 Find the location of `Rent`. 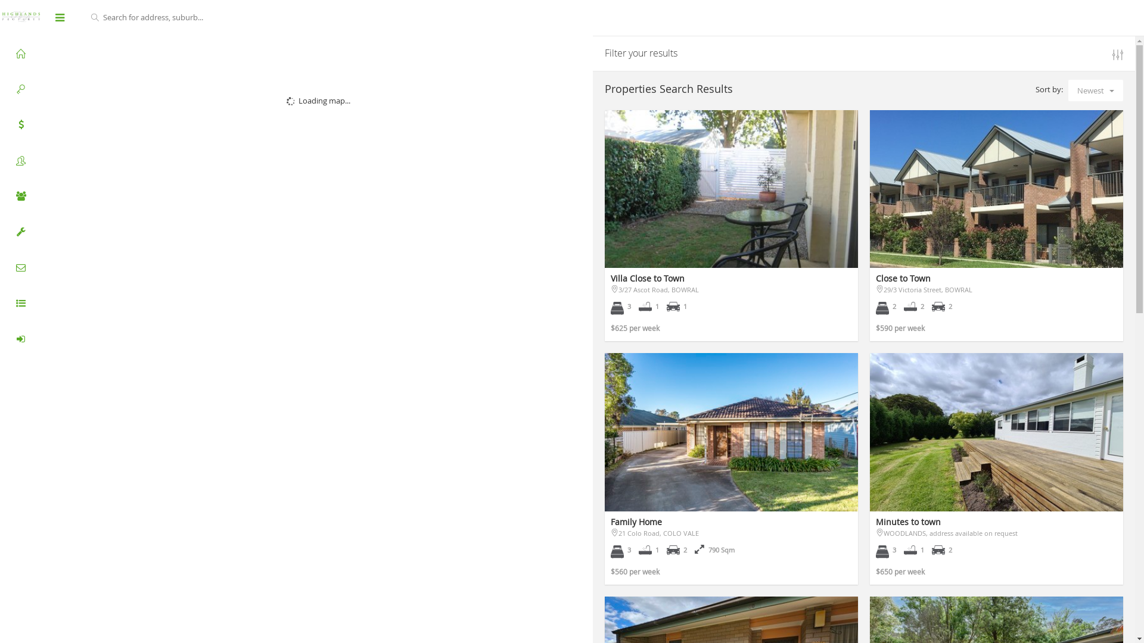

Rent is located at coordinates (21, 89).